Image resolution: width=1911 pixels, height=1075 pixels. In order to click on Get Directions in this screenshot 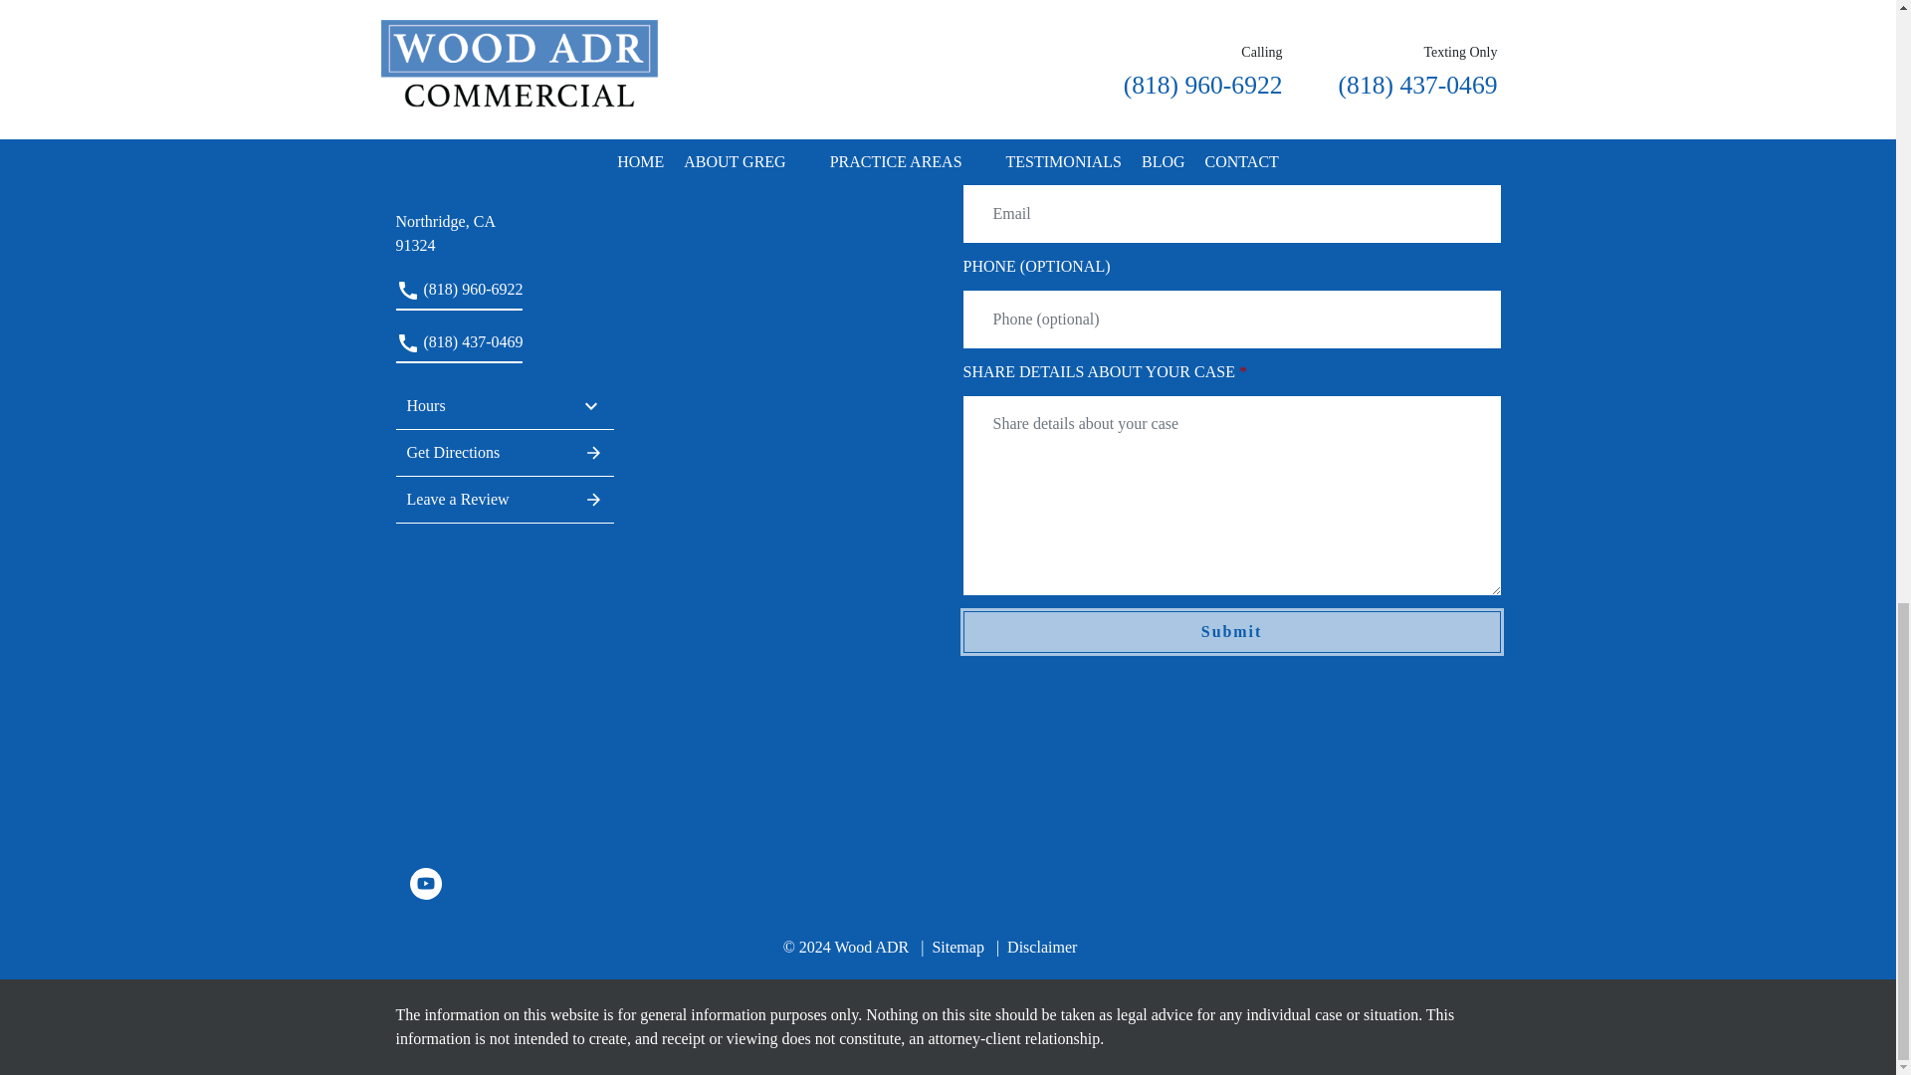, I will do `click(506, 453)`.